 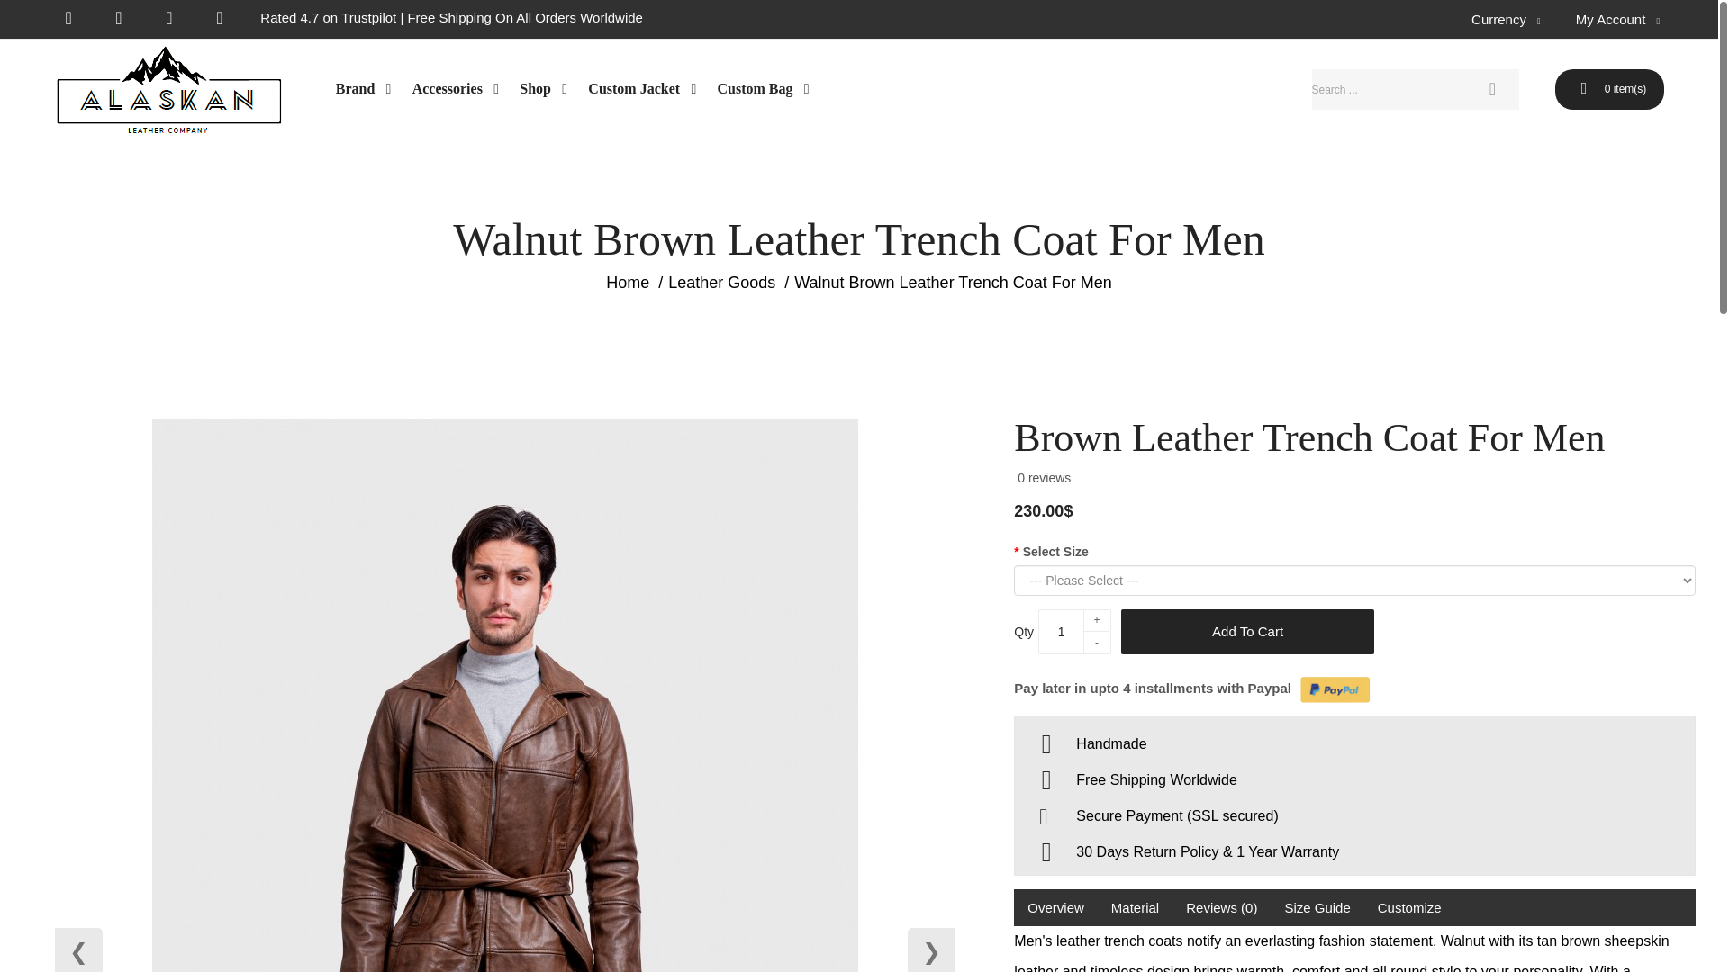 What do you see at coordinates (1097, 643) in the screenshot?
I see `-` at bounding box center [1097, 643].